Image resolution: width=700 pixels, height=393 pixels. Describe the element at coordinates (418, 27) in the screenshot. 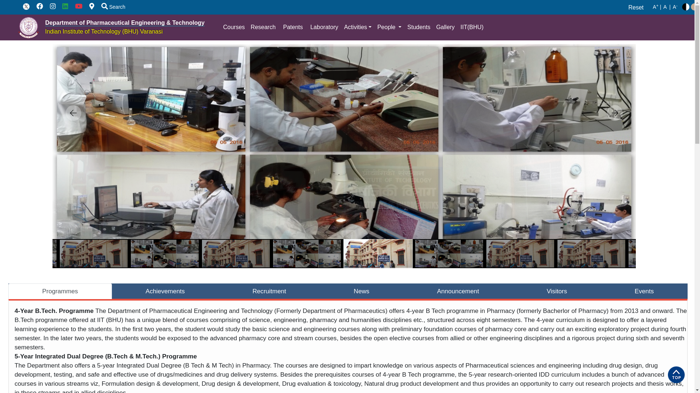

I see `Students` at that location.